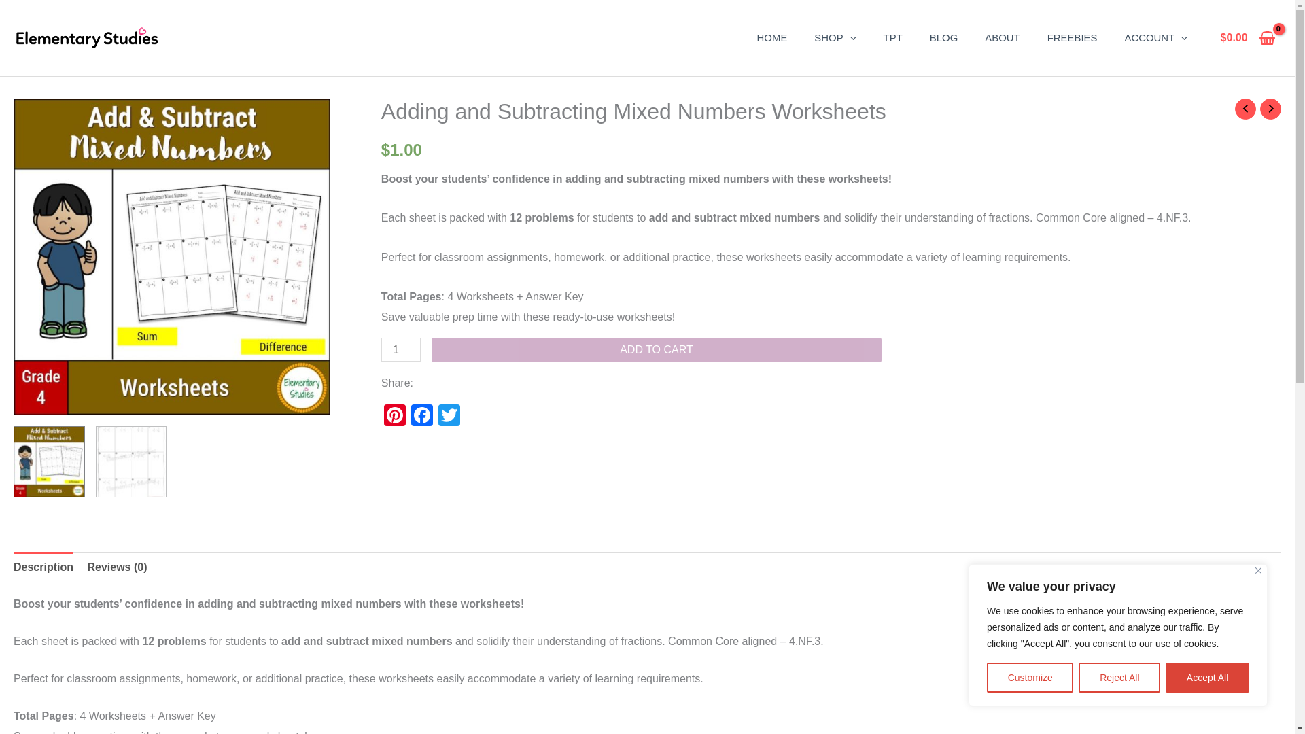 This screenshot has height=734, width=1305. I want to click on HOME, so click(772, 38).